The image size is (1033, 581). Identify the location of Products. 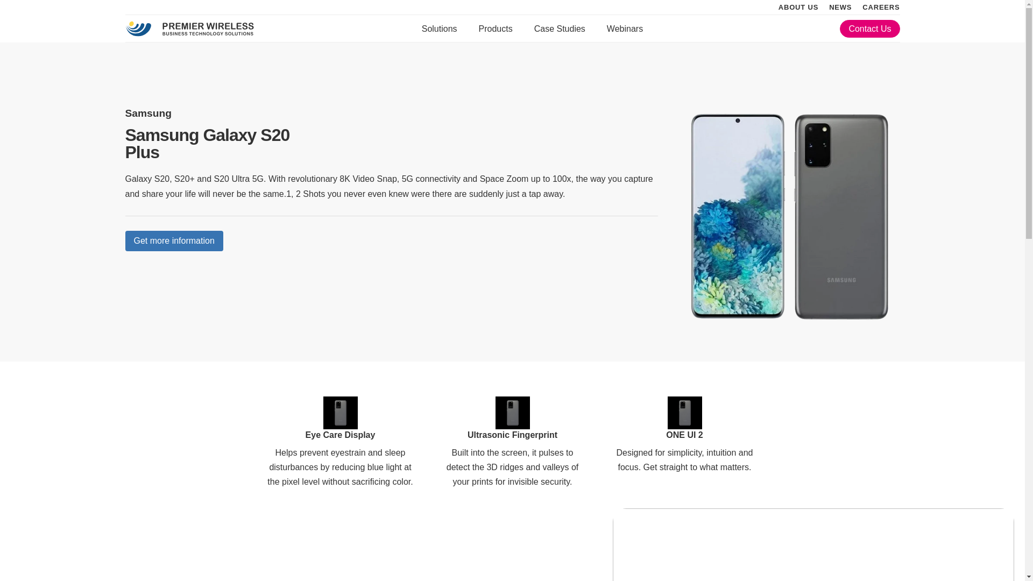
(496, 29).